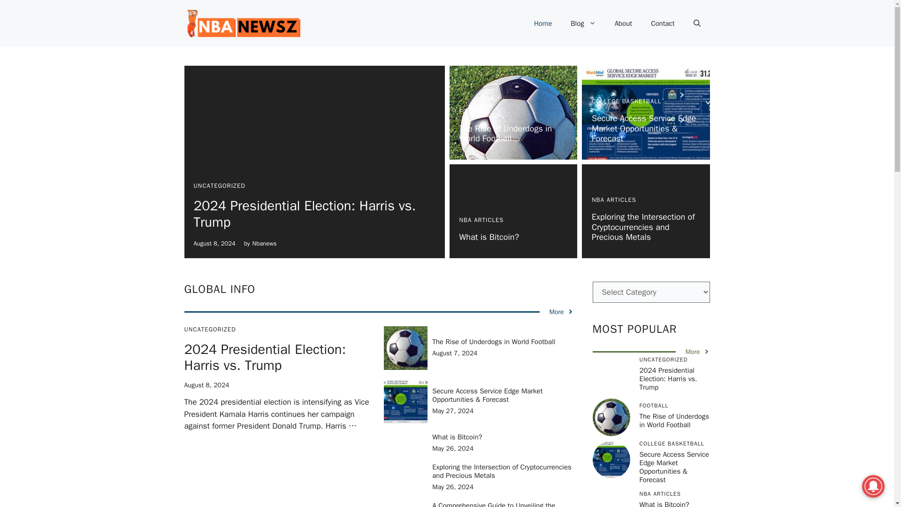 The image size is (901, 507). Describe the element at coordinates (561, 312) in the screenshot. I see `More` at that location.